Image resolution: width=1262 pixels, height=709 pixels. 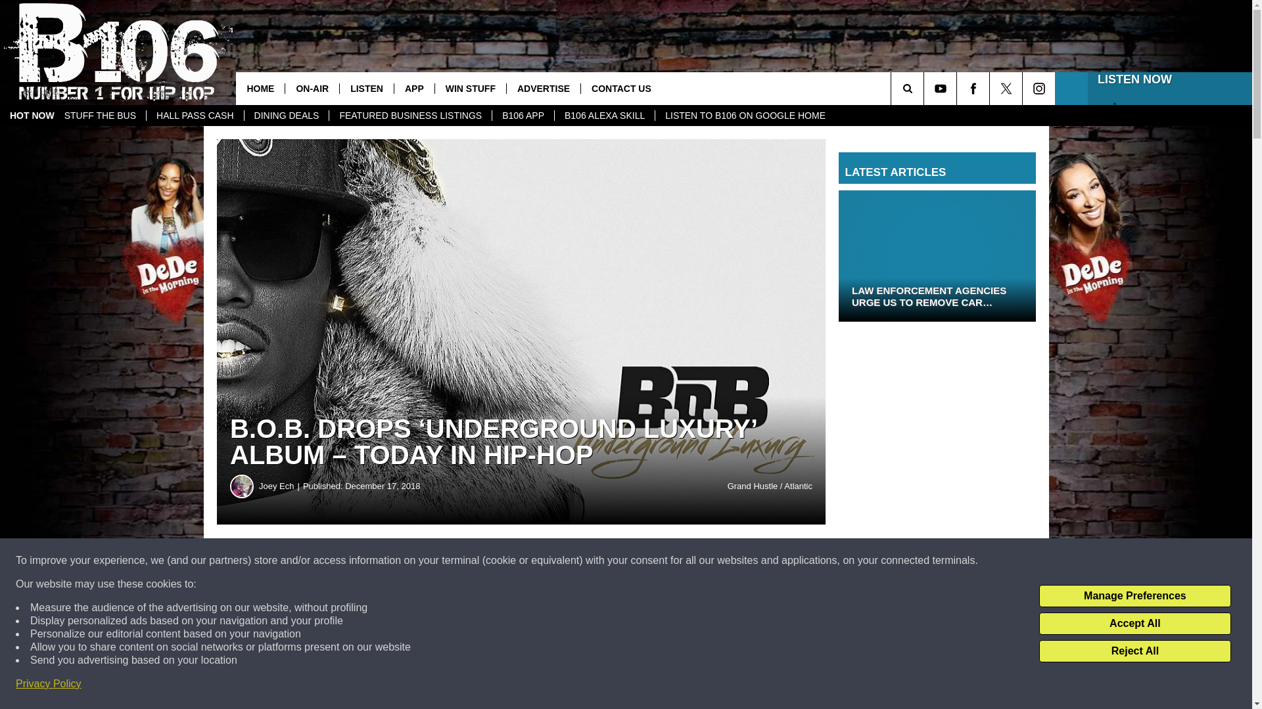 What do you see at coordinates (925, 88) in the screenshot?
I see `SEARCH` at bounding box center [925, 88].